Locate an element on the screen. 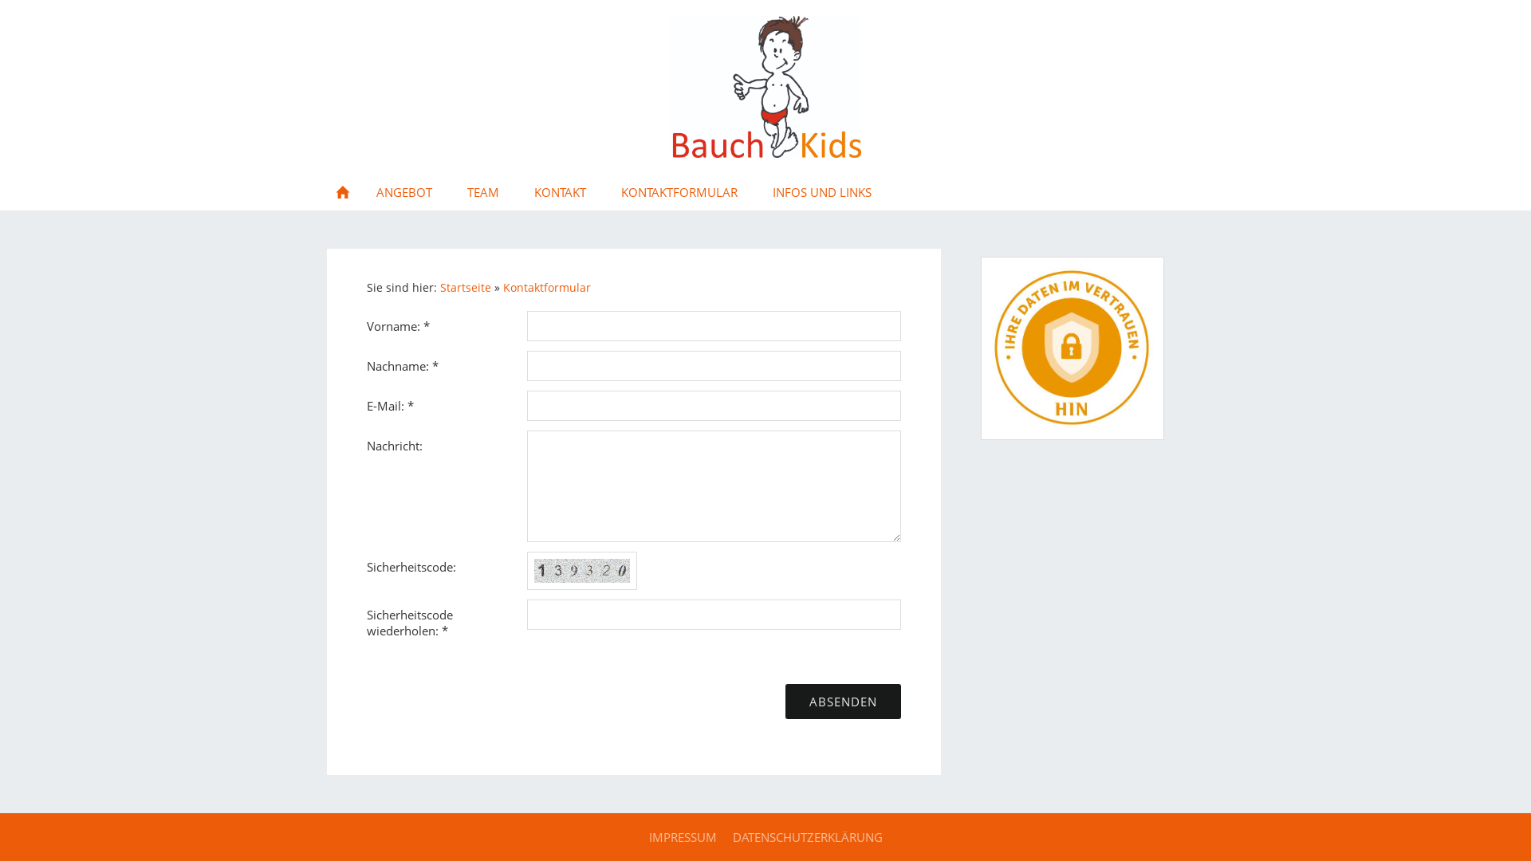  absenden is located at coordinates (844, 702).